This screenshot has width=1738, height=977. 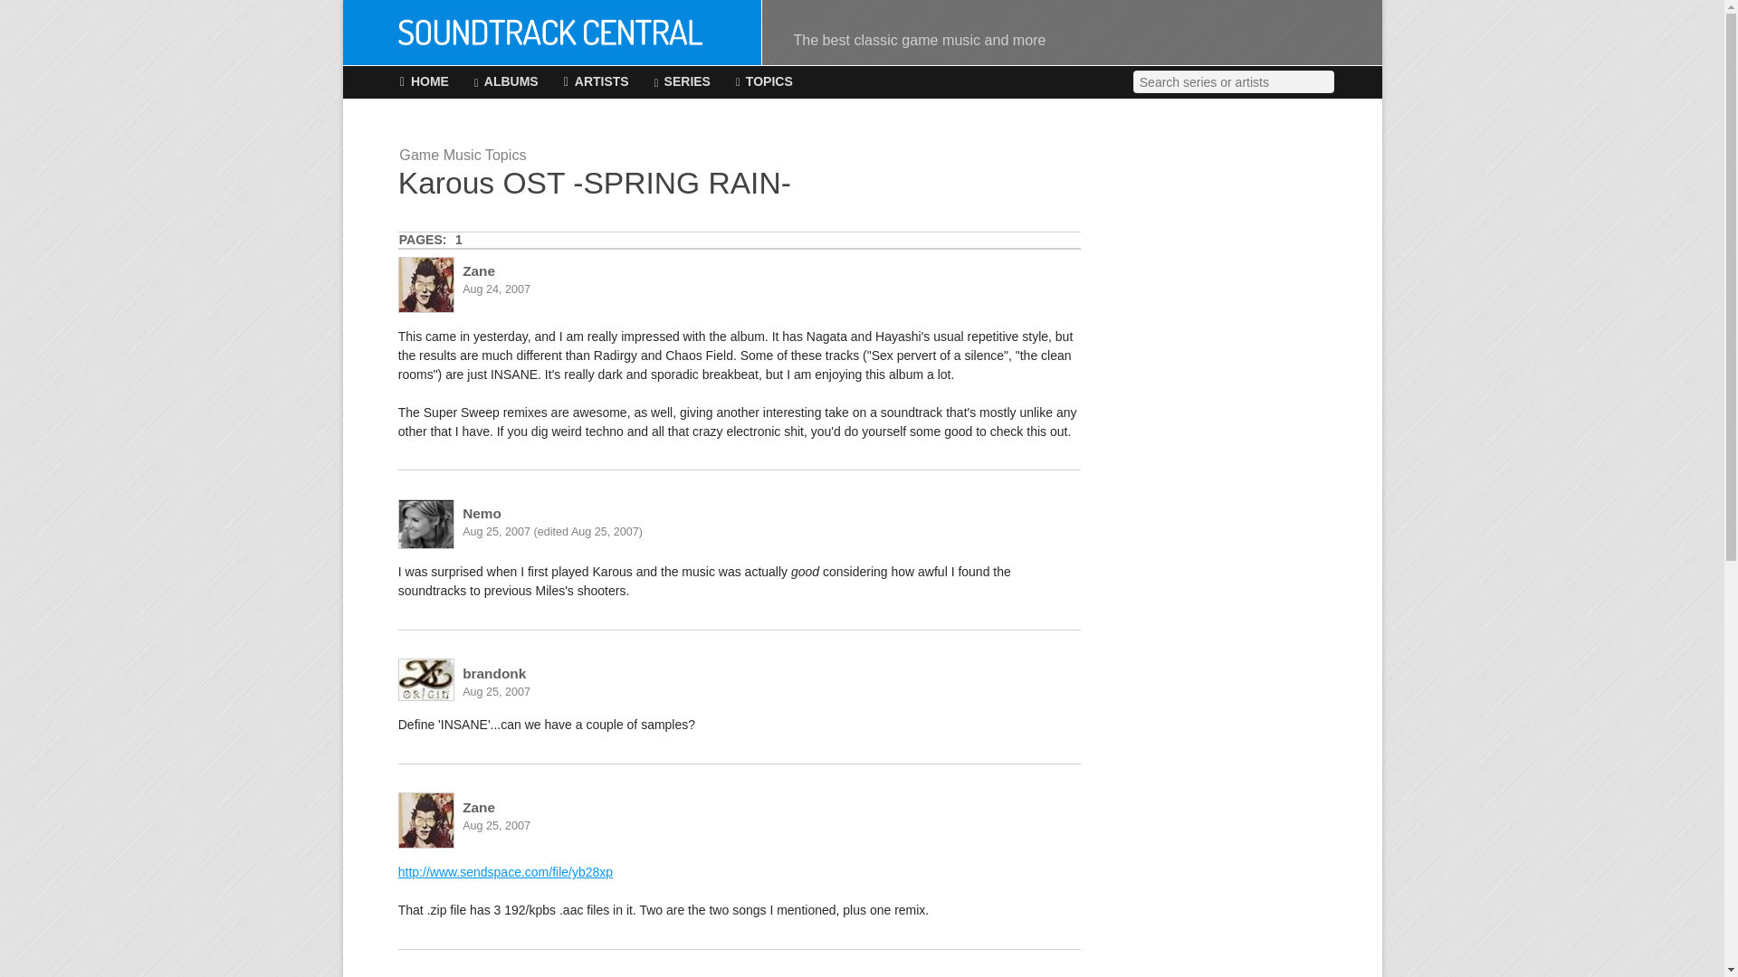 I want to click on SERIES, so click(x=683, y=82).